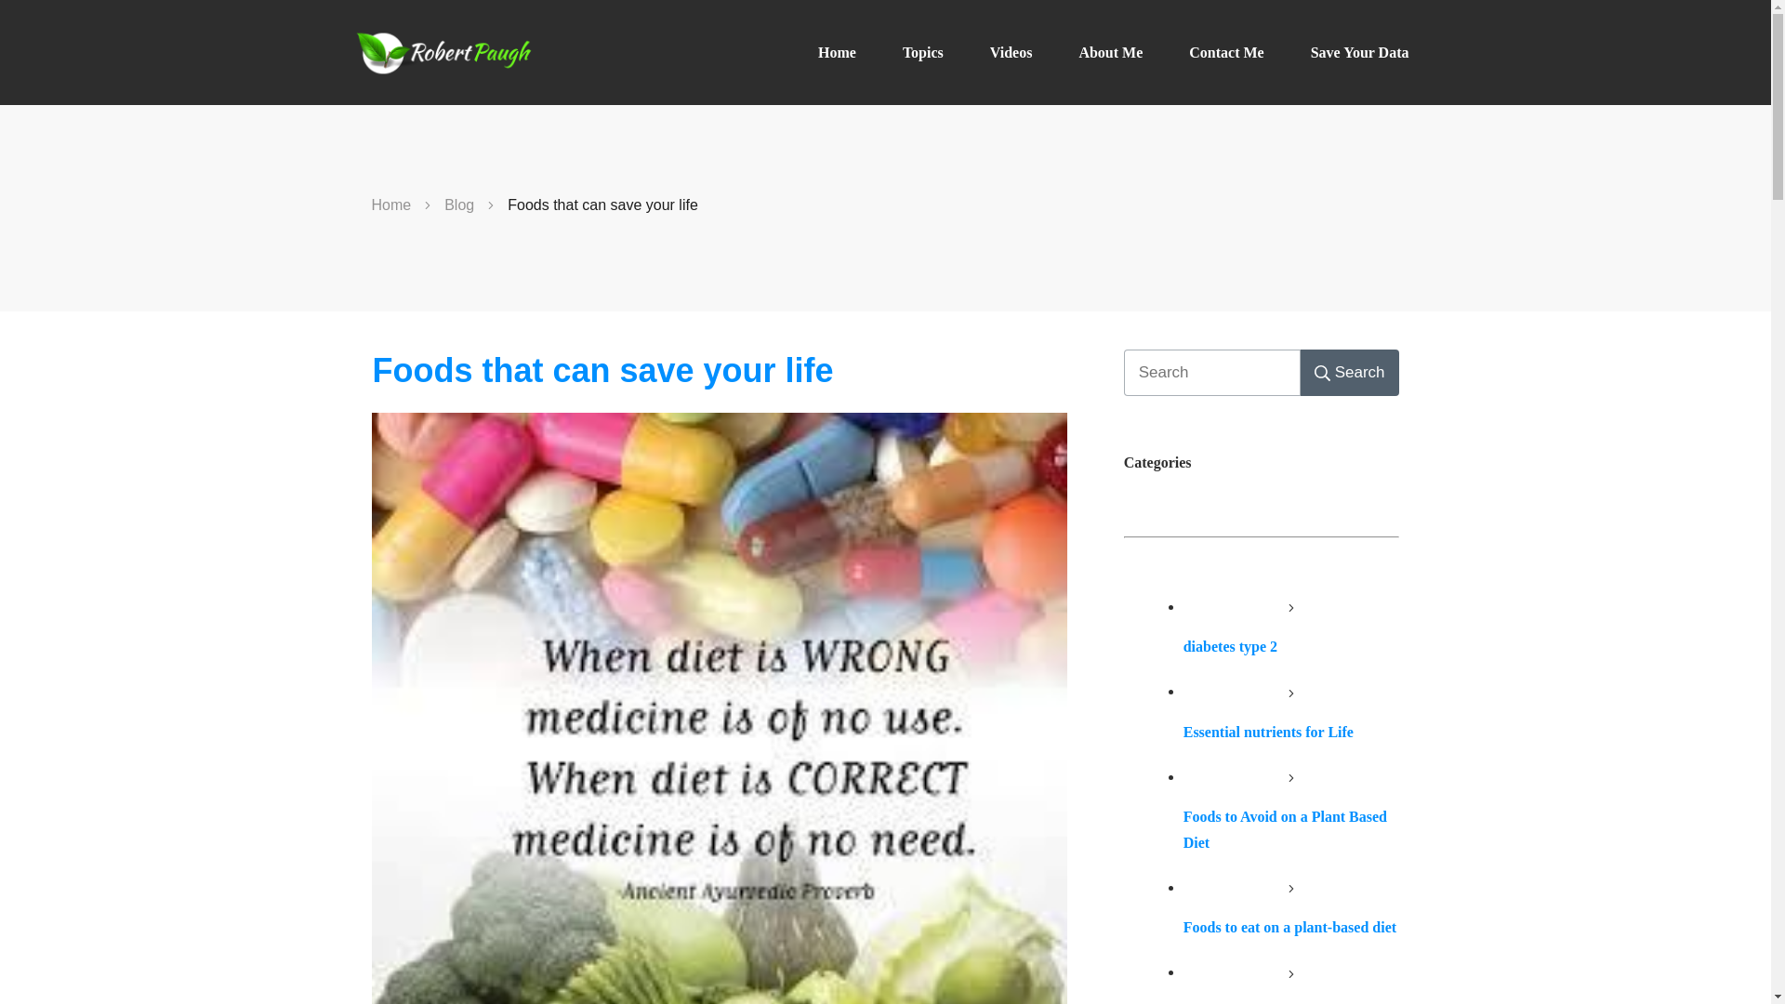 This screenshot has height=1004, width=1785. What do you see at coordinates (1285, 829) in the screenshot?
I see `Foods to Avoid on a Plant Based Diet` at bounding box center [1285, 829].